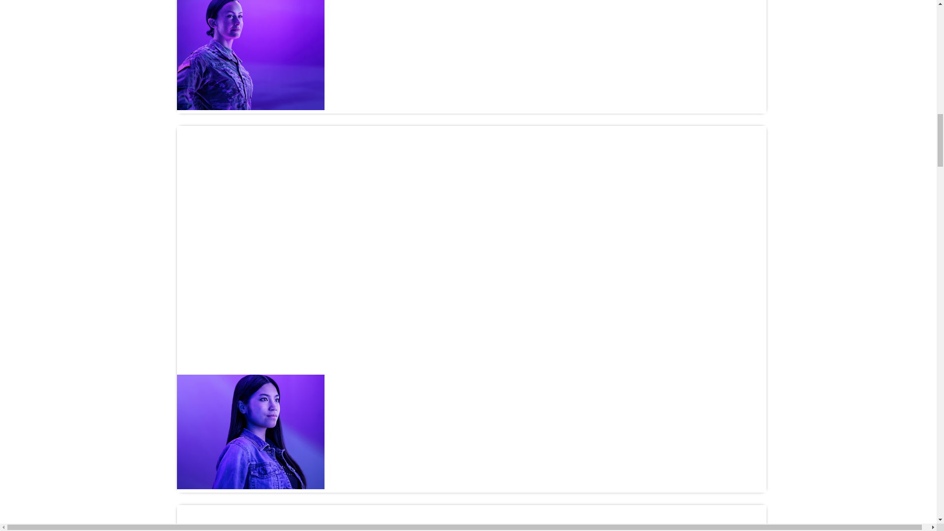 The height and width of the screenshot is (531, 944). Describe the element at coordinates (475, 286) in the screenshot. I see `Online Bachelor's Course Offerings` at that location.